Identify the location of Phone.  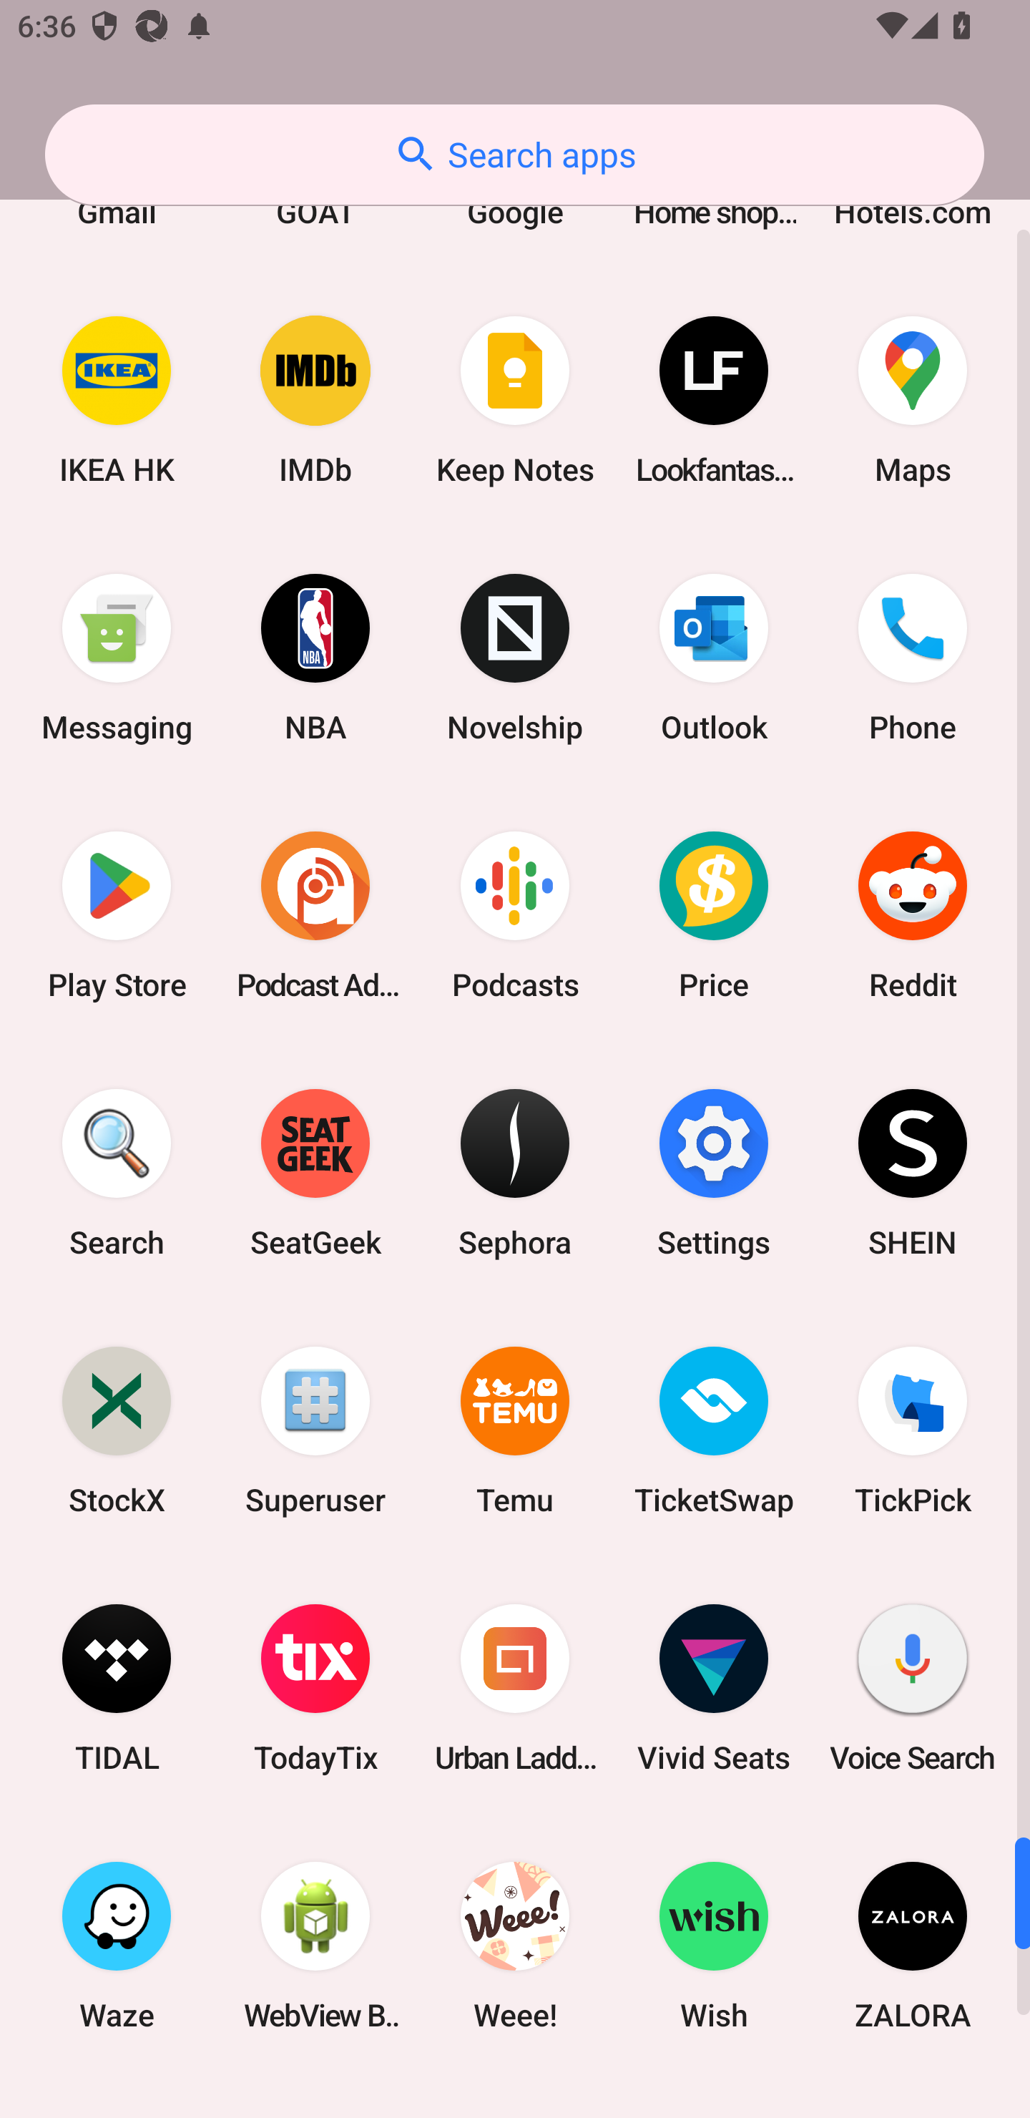
(913, 658).